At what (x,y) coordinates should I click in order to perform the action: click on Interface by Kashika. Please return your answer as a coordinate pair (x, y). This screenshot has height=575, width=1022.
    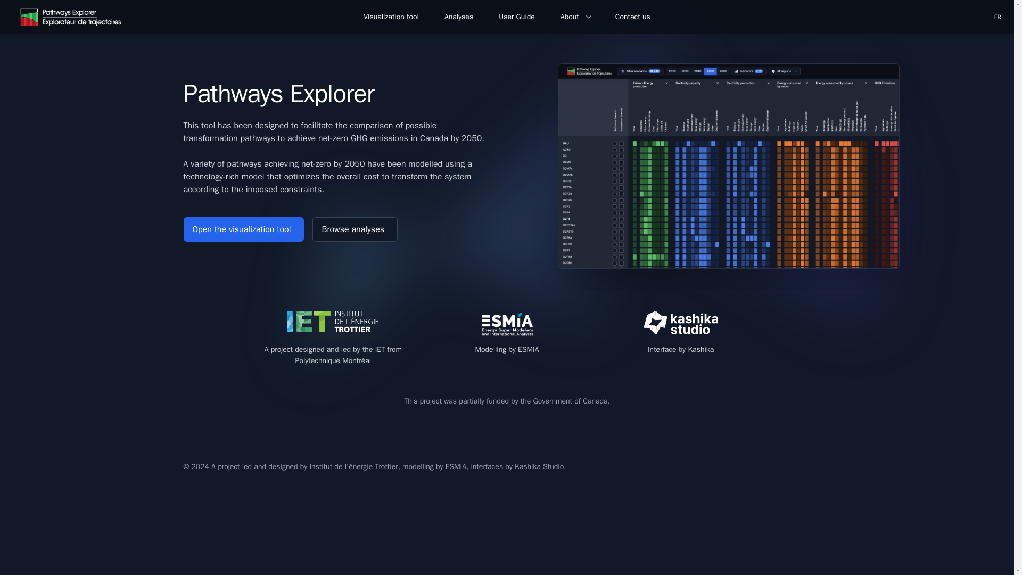
    Looking at the image, I should click on (680, 343).